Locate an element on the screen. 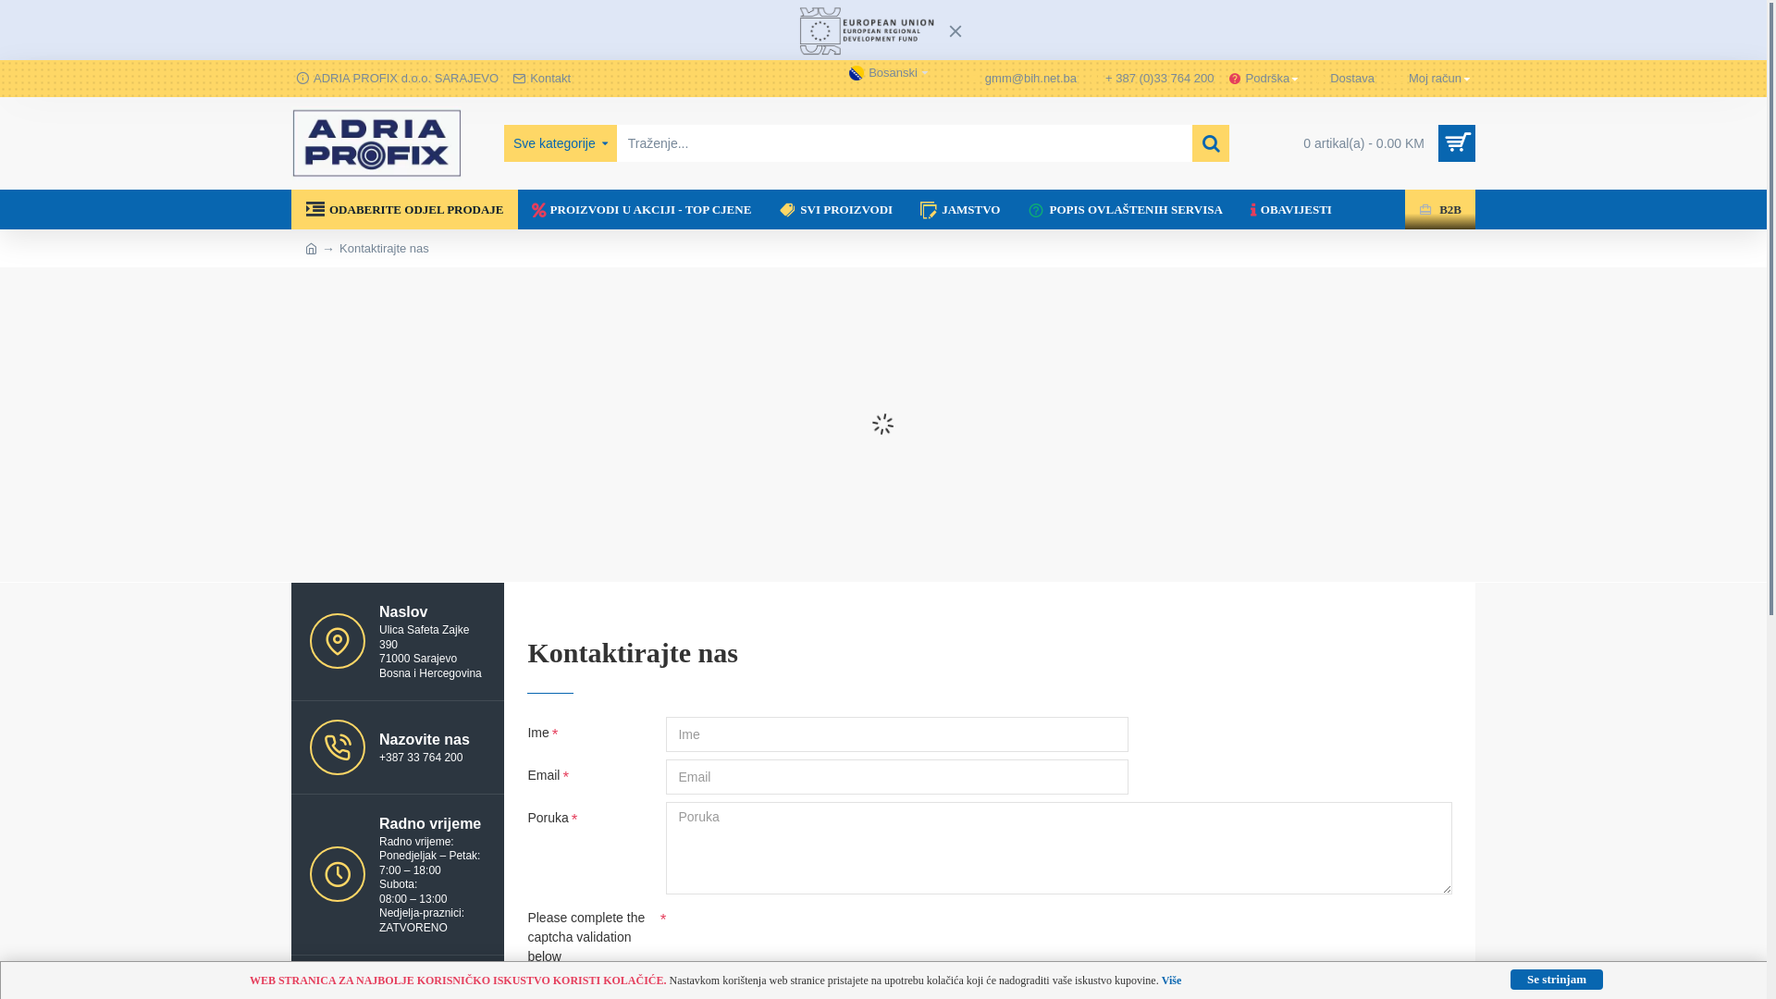 Image resolution: width=1776 pixels, height=999 pixels. ADRIA PROFIX d.o.o. SARAJEVO is located at coordinates (398, 79).